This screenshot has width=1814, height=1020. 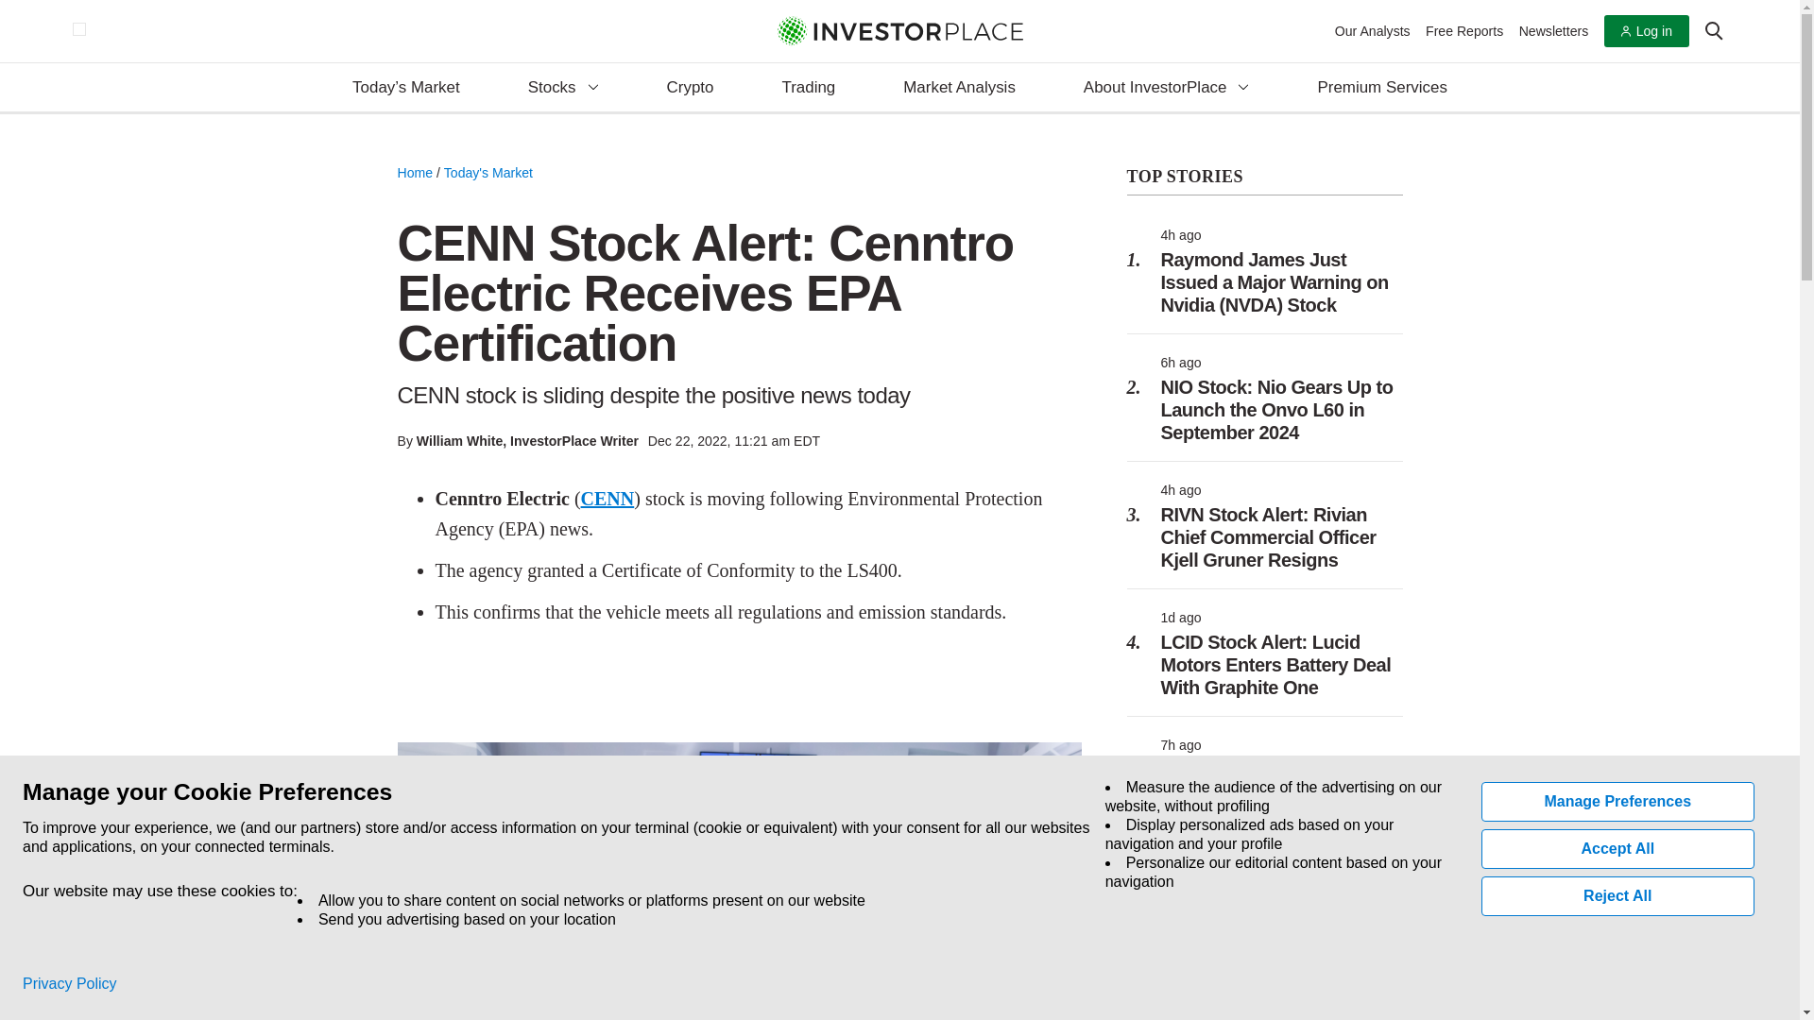 What do you see at coordinates (459, 441) in the screenshot?
I see `View profile of William White` at bounding box center [459, 441].